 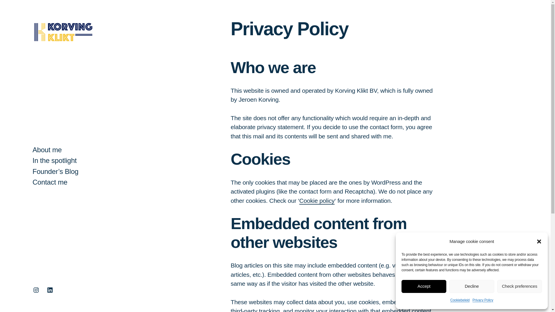 I want to click on Instagram, so click(x=36, y=290).